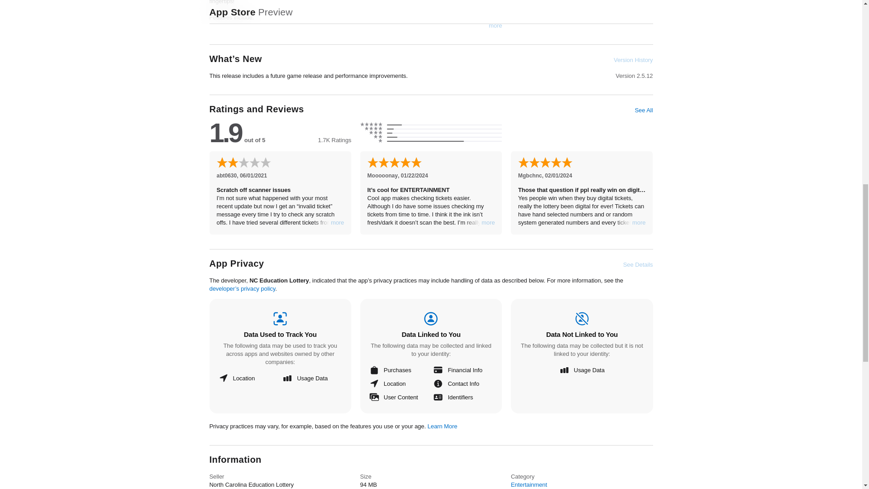 This screenshot has width=869, height=489. I want to click on more, so click(338, 223).